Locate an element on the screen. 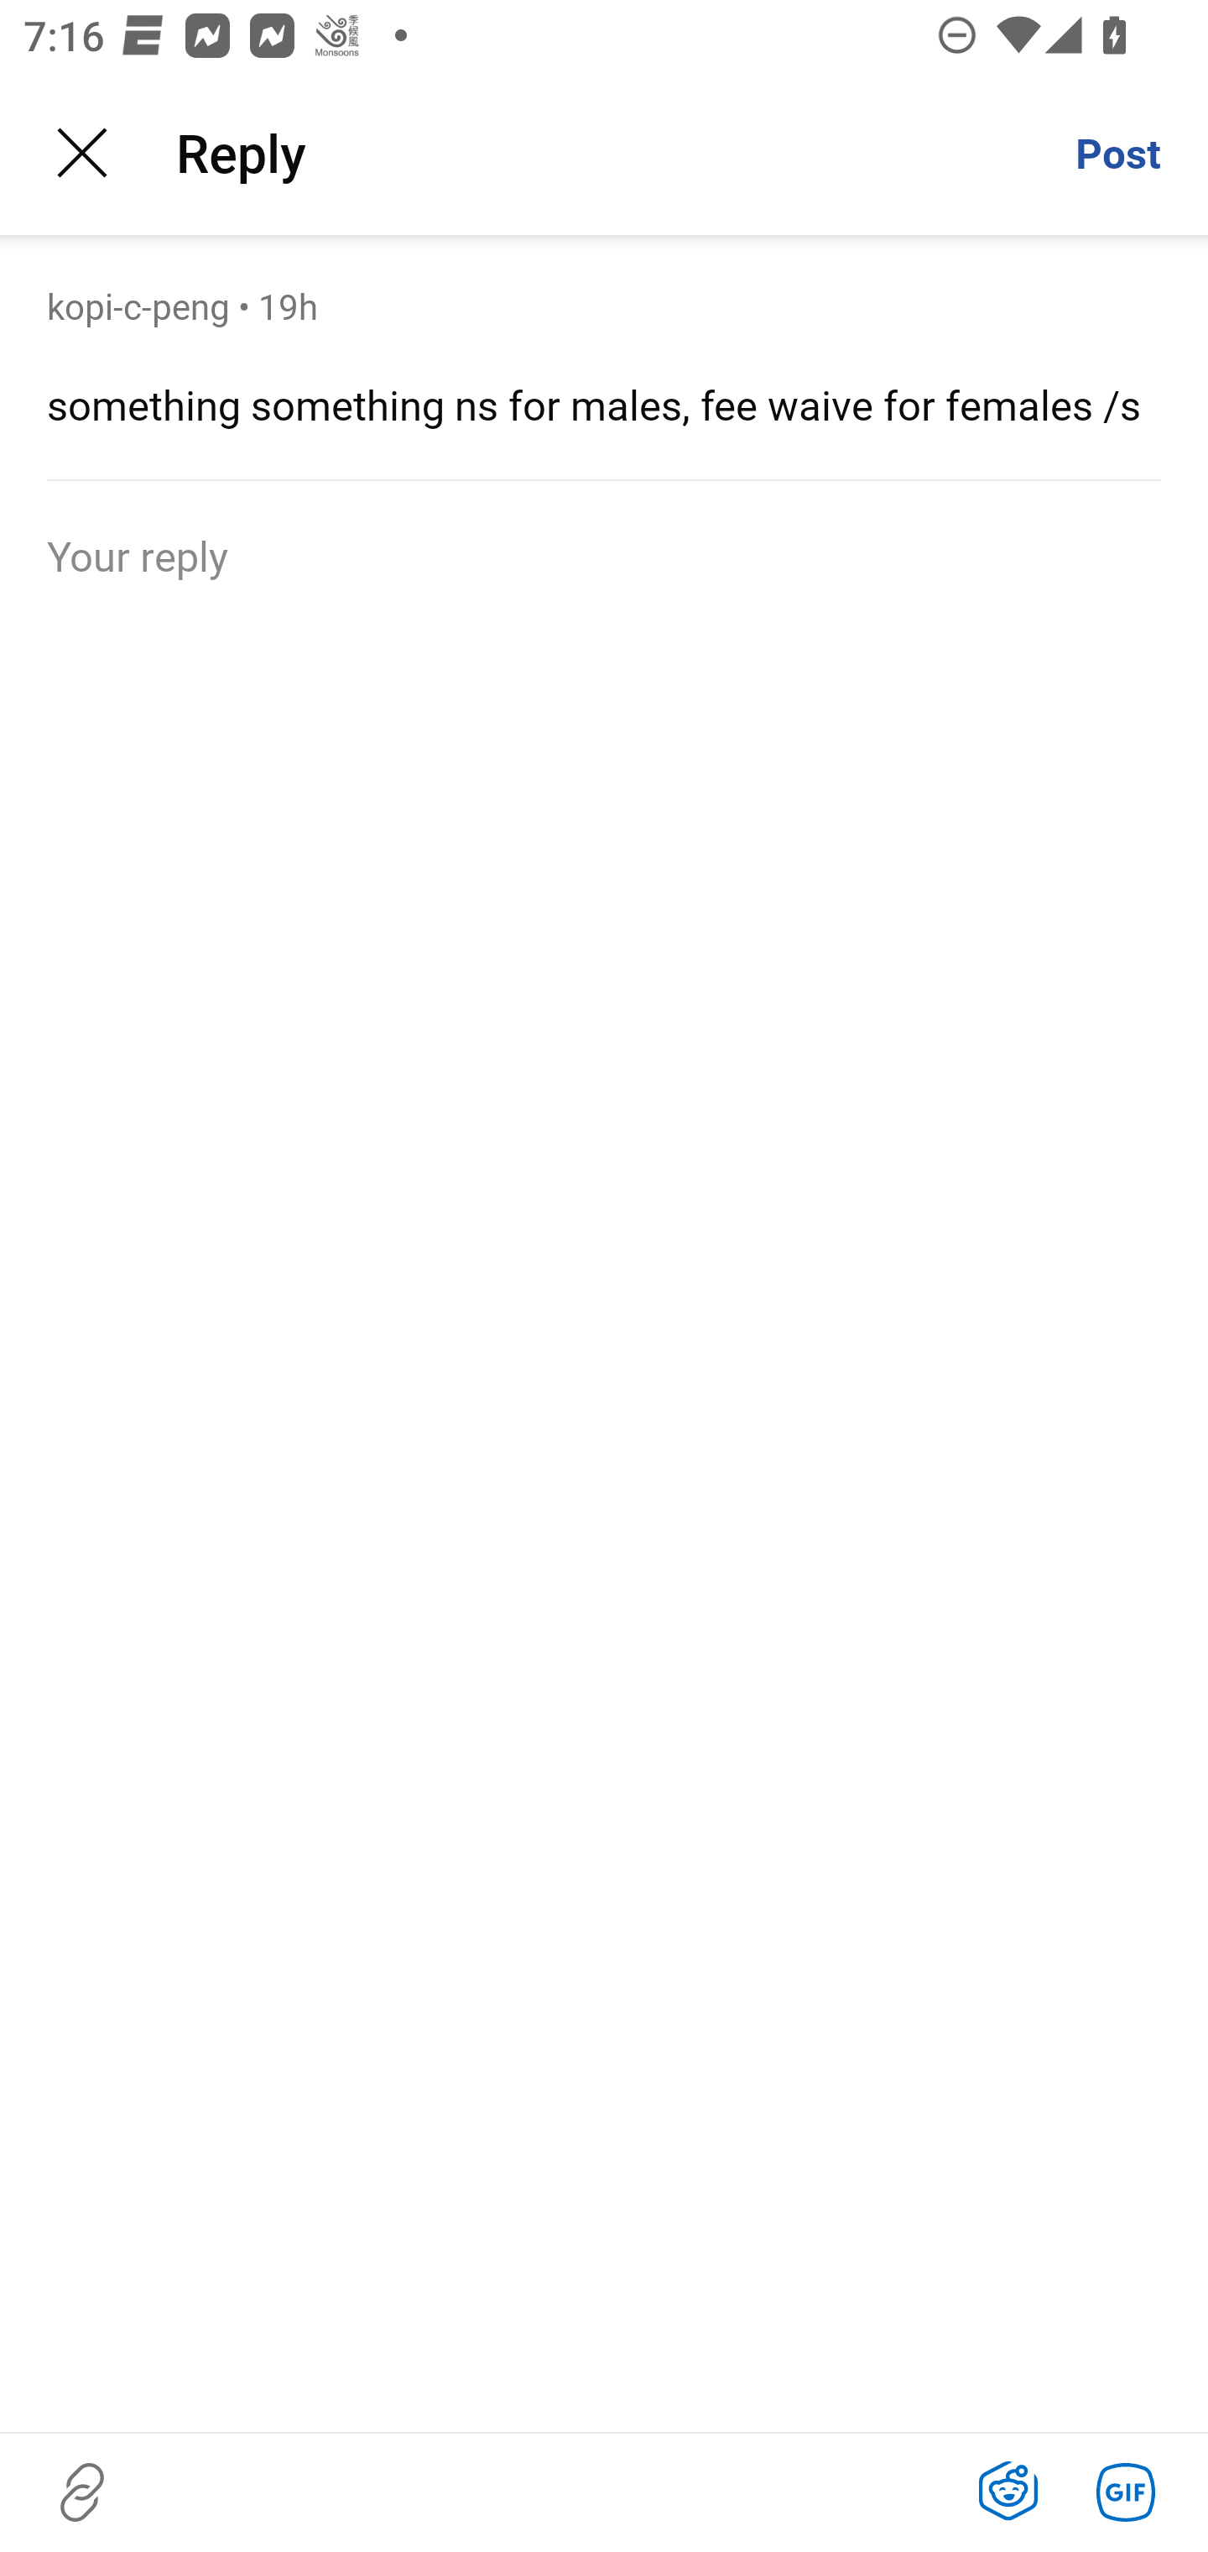 The width and height of the screenshot is (1208, 2552). Show Expressions is located at coordinates (1008, 2492).